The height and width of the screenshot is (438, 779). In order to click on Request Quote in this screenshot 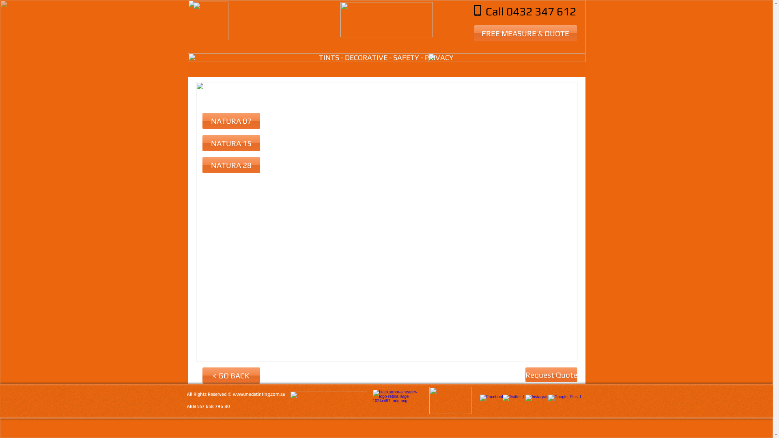, I will do `click(551, 375)`.